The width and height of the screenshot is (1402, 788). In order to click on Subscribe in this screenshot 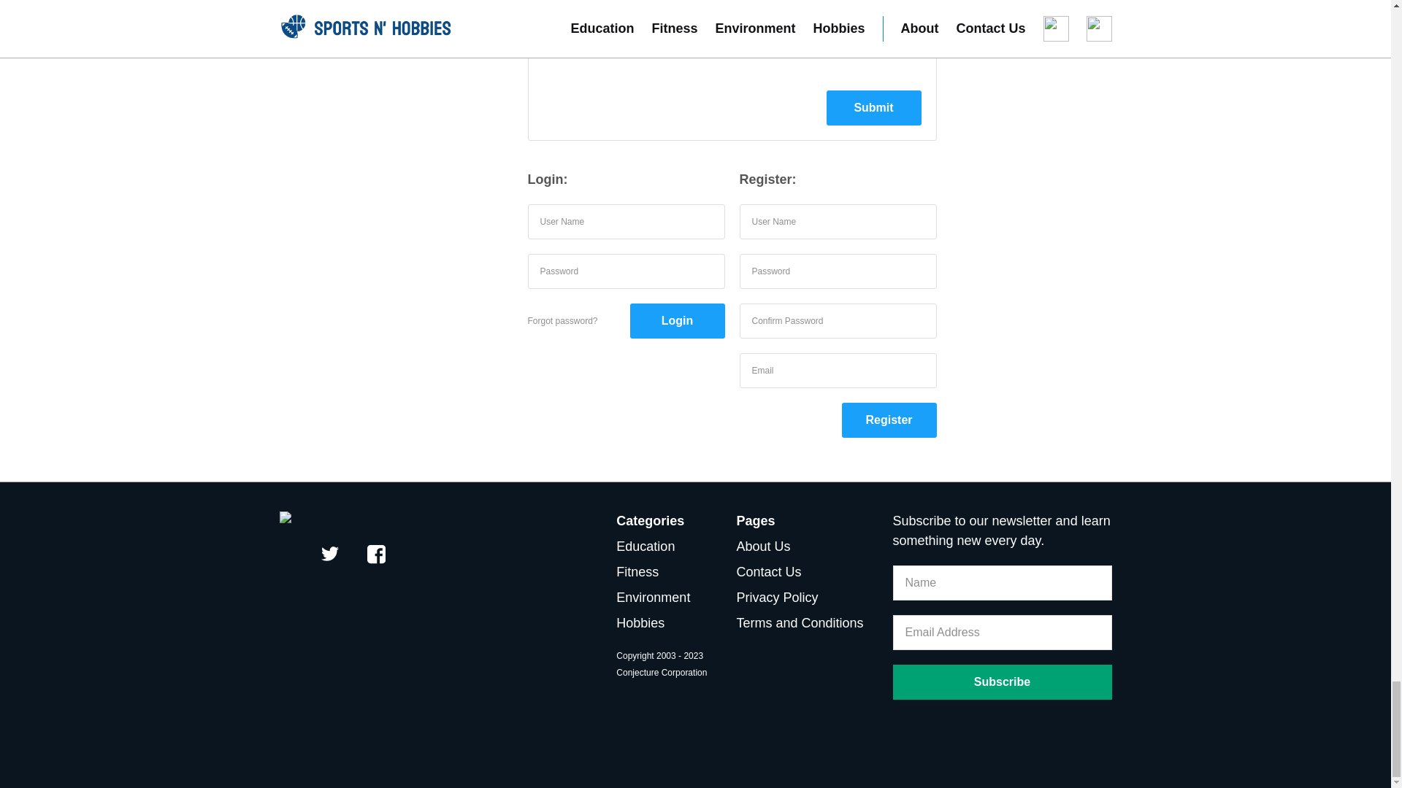, I will do `click(1002, 682)`.